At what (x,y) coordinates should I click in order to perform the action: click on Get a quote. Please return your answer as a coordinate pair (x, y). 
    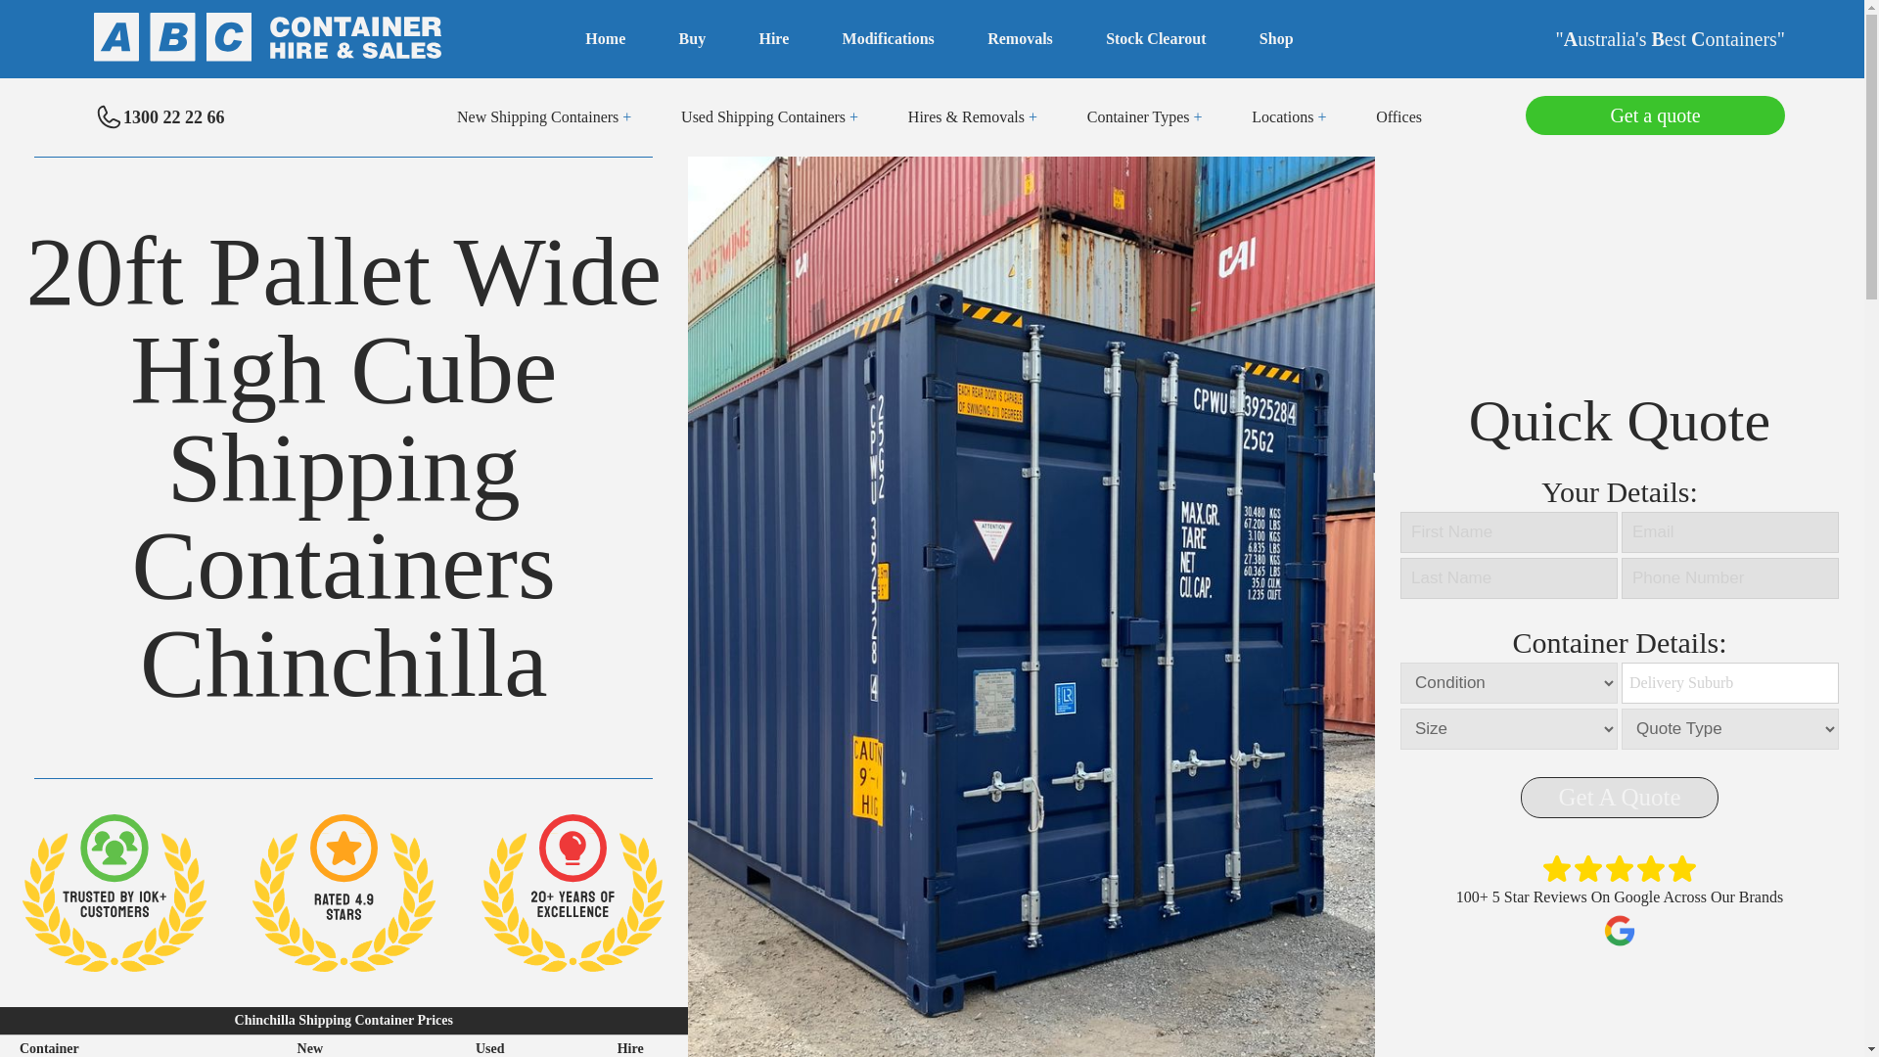
    Looking at the image, I should click on (1656, 111).